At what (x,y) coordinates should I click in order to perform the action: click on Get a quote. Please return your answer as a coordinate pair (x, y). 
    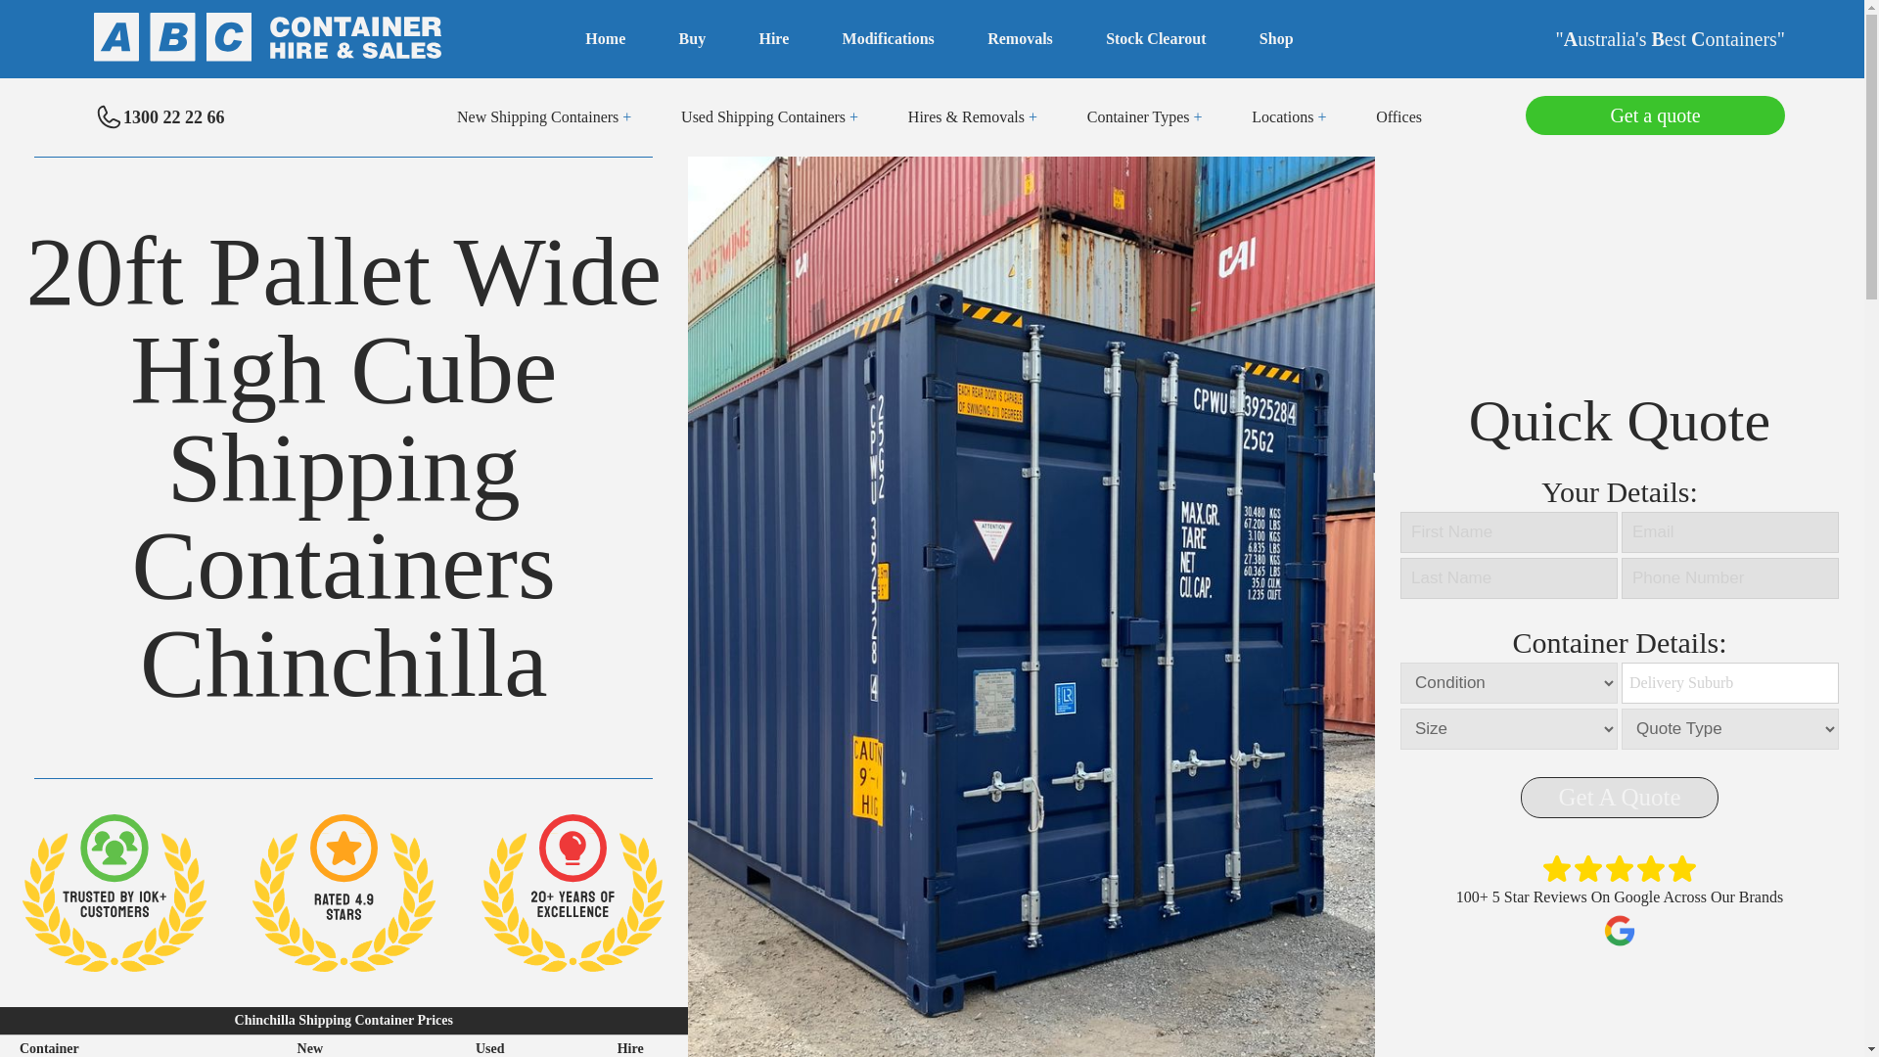
    Looking at the image, I should click on (1656, 111).